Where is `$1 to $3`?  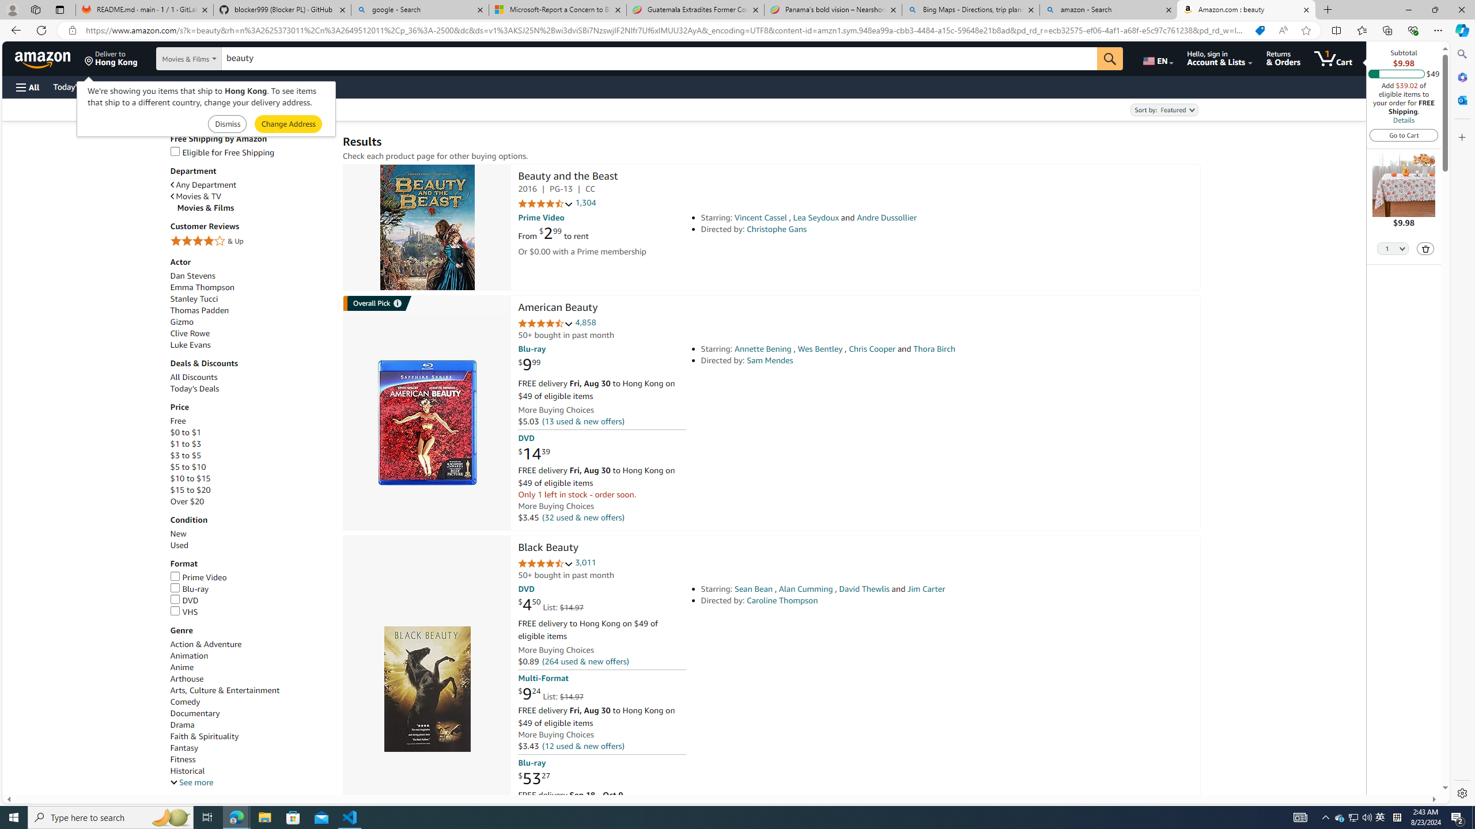
$1 to $3 is located at coordinates (251, 444).